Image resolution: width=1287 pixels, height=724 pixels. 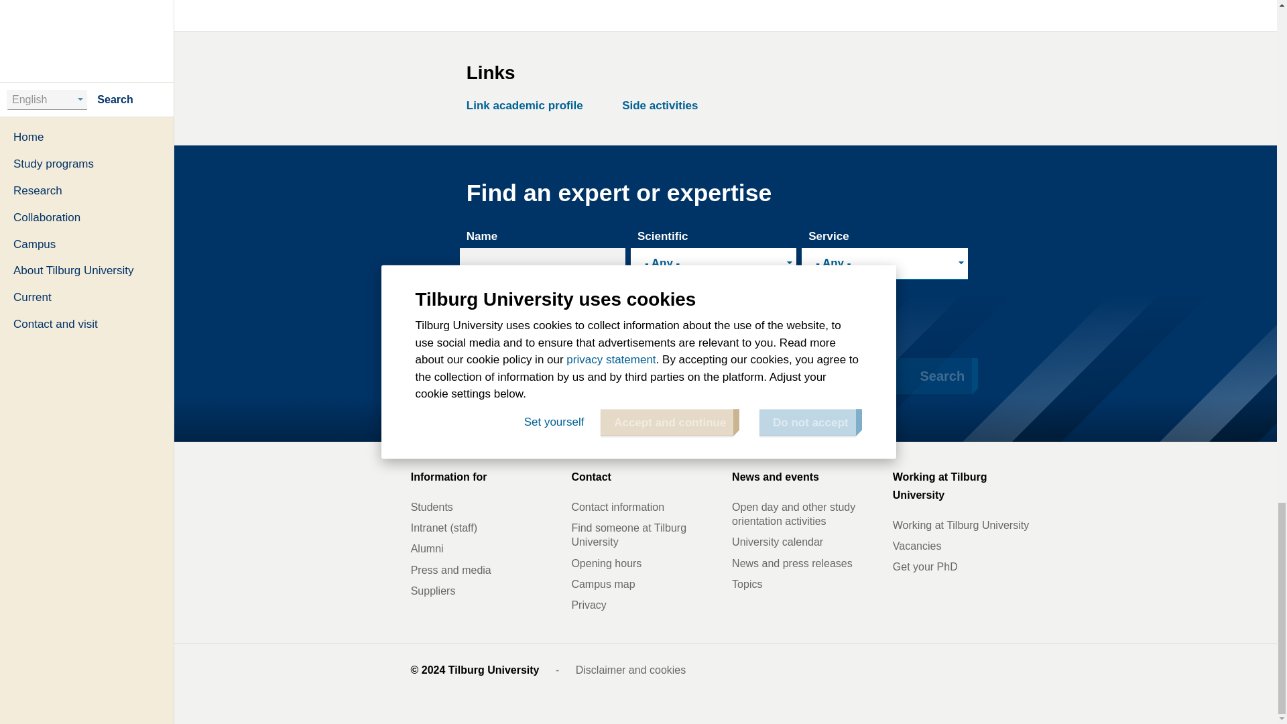 What do you see at coordinates (645, 477) in the screenshot?
I see `Contact` at bounding box center [645, 477].